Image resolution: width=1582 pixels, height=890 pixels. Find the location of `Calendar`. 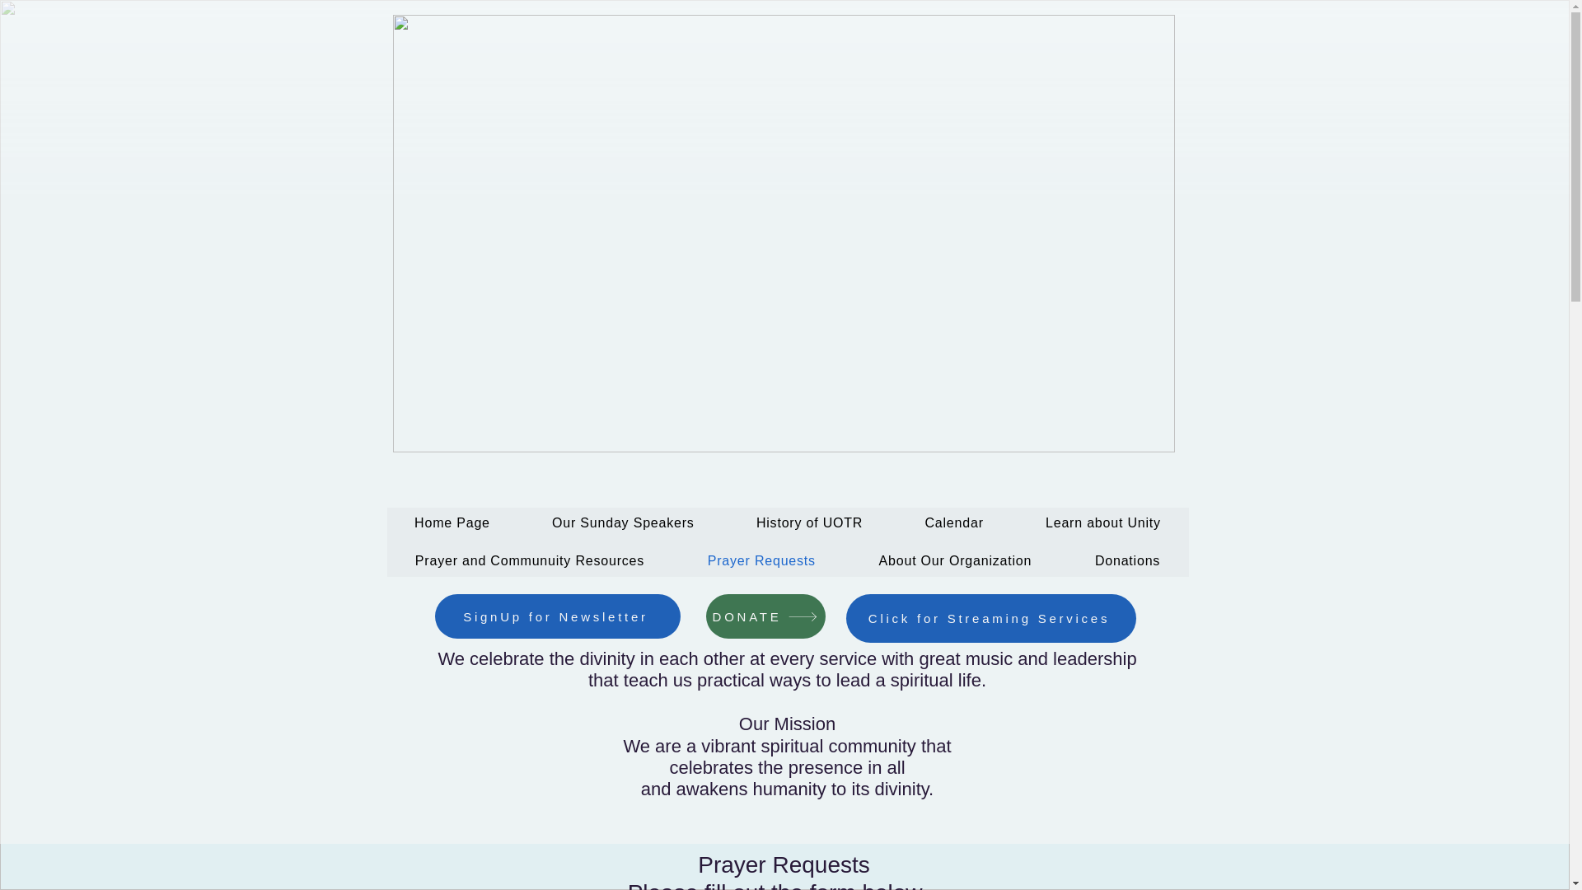

Calendar is located at coordinates (954, 522).